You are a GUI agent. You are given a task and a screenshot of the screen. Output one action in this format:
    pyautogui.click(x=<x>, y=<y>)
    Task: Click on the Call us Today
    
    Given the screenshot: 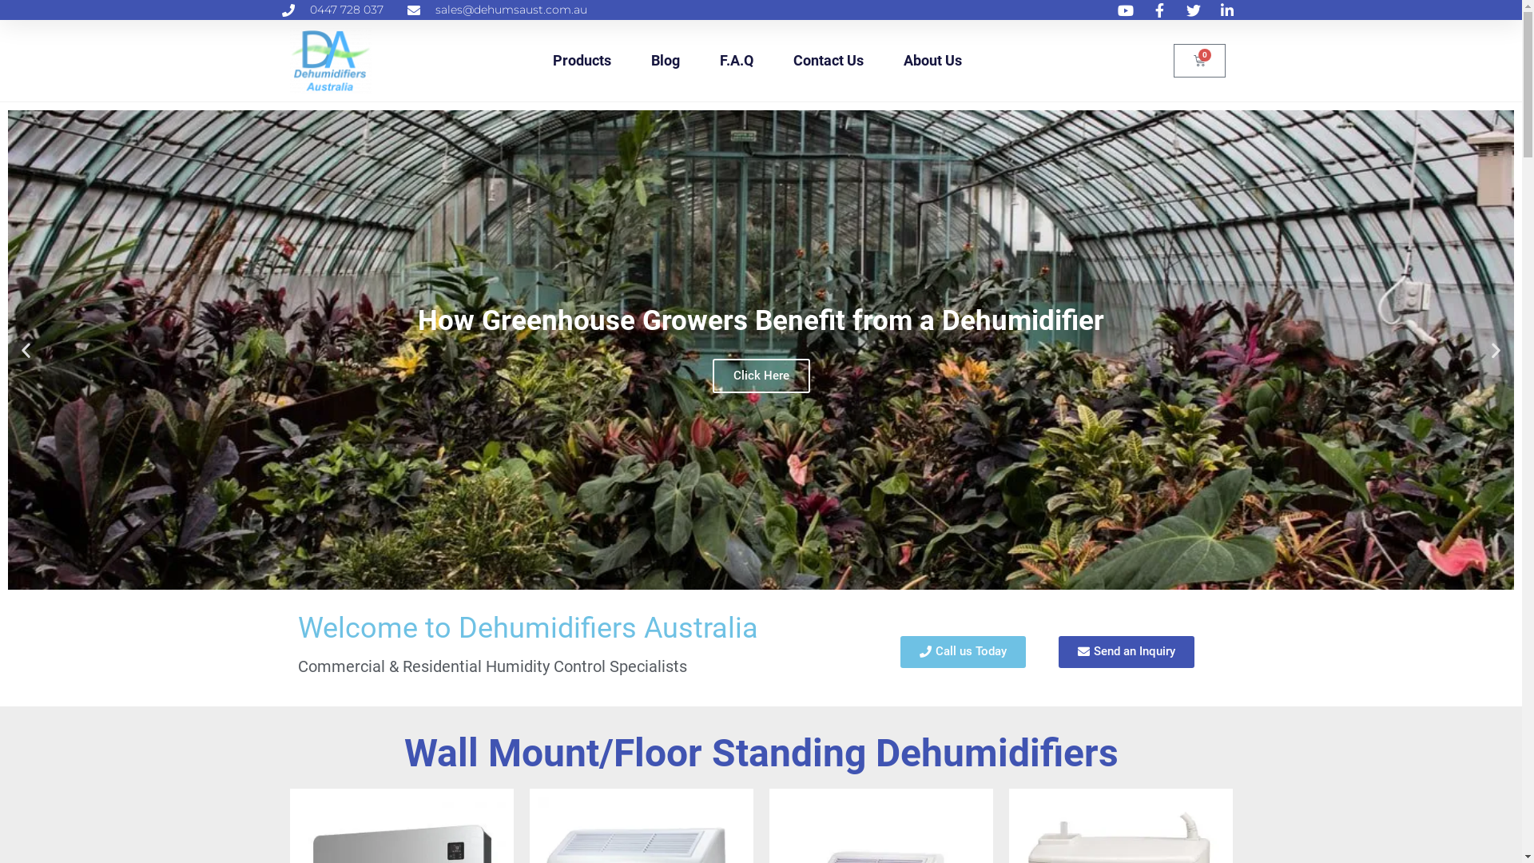 What is the action you would take?
    pyautogui.click(x=964, y=652)
    